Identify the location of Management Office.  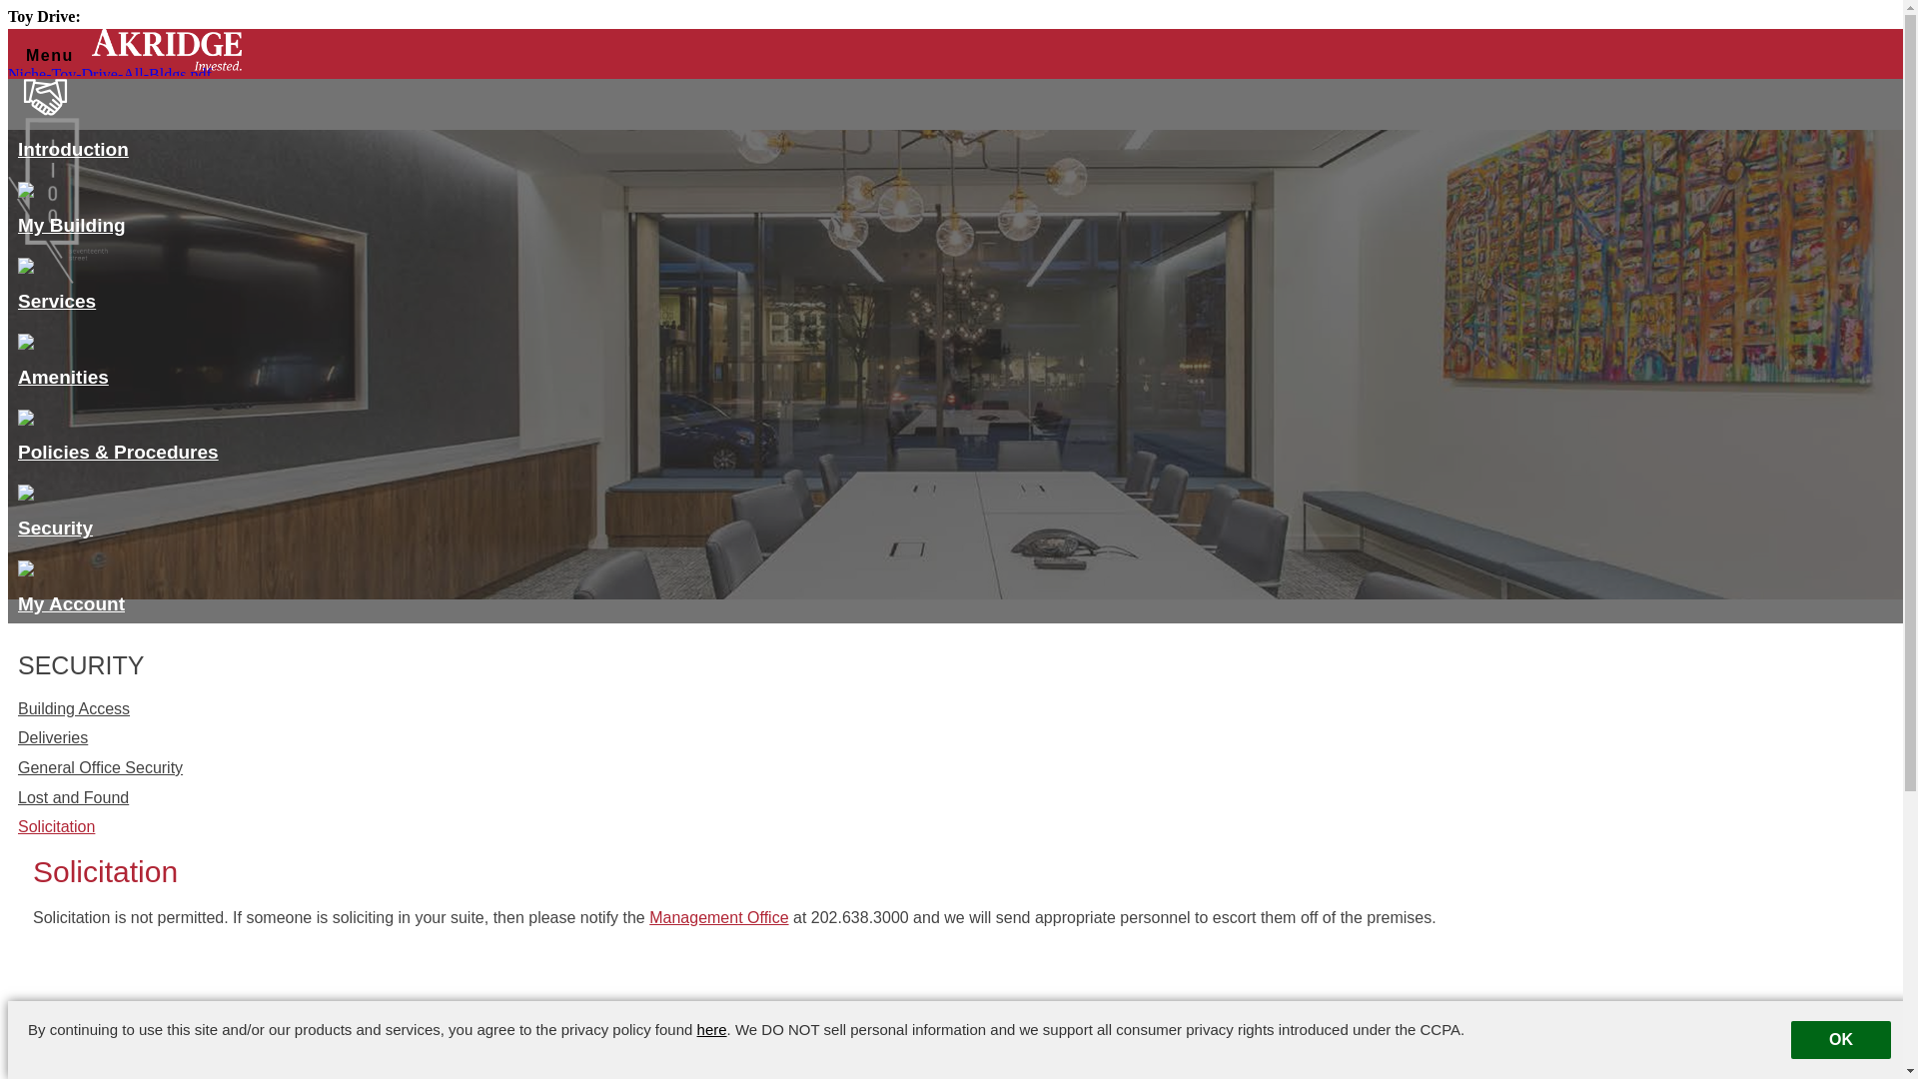
(719, 917).